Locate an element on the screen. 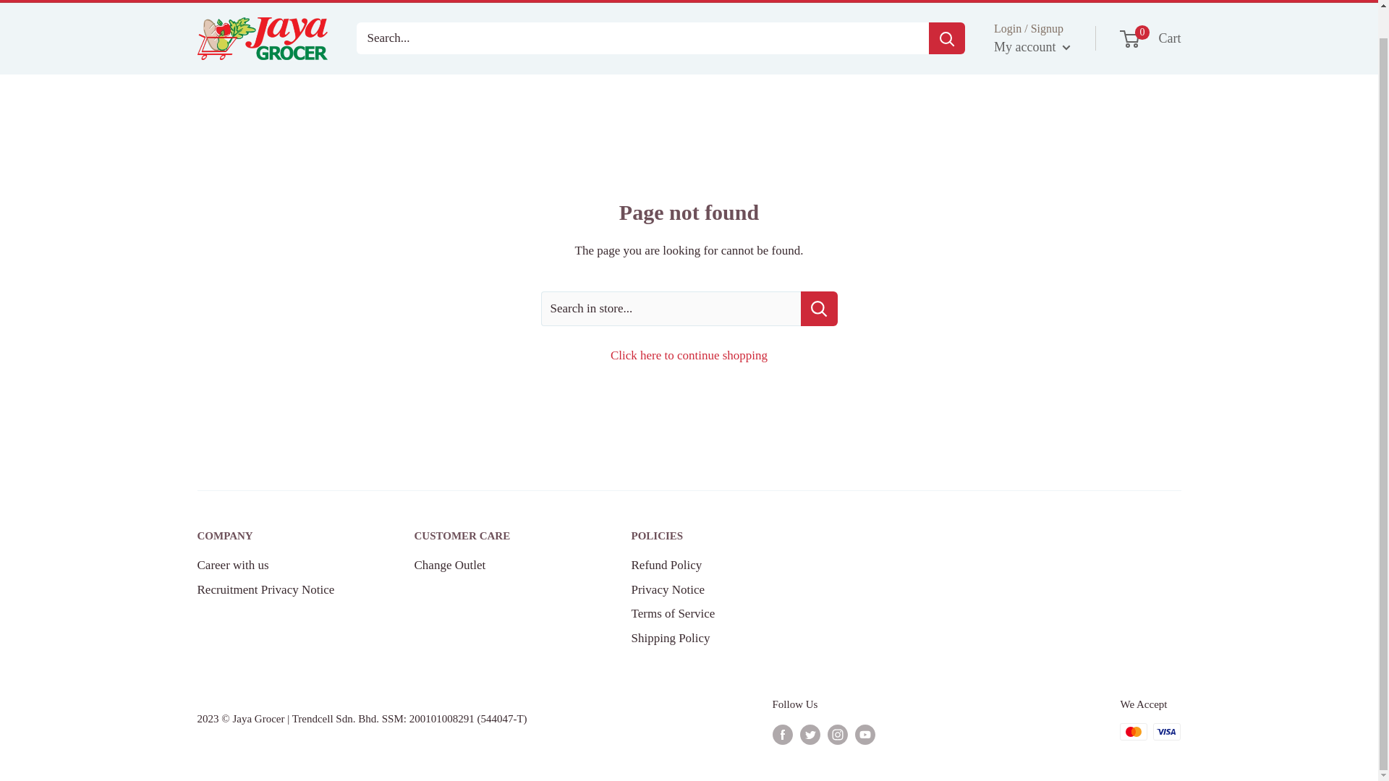 The width and height of the screenshot is (1389, 781). Click here to continue shopping is located at coordinates (689, 355).